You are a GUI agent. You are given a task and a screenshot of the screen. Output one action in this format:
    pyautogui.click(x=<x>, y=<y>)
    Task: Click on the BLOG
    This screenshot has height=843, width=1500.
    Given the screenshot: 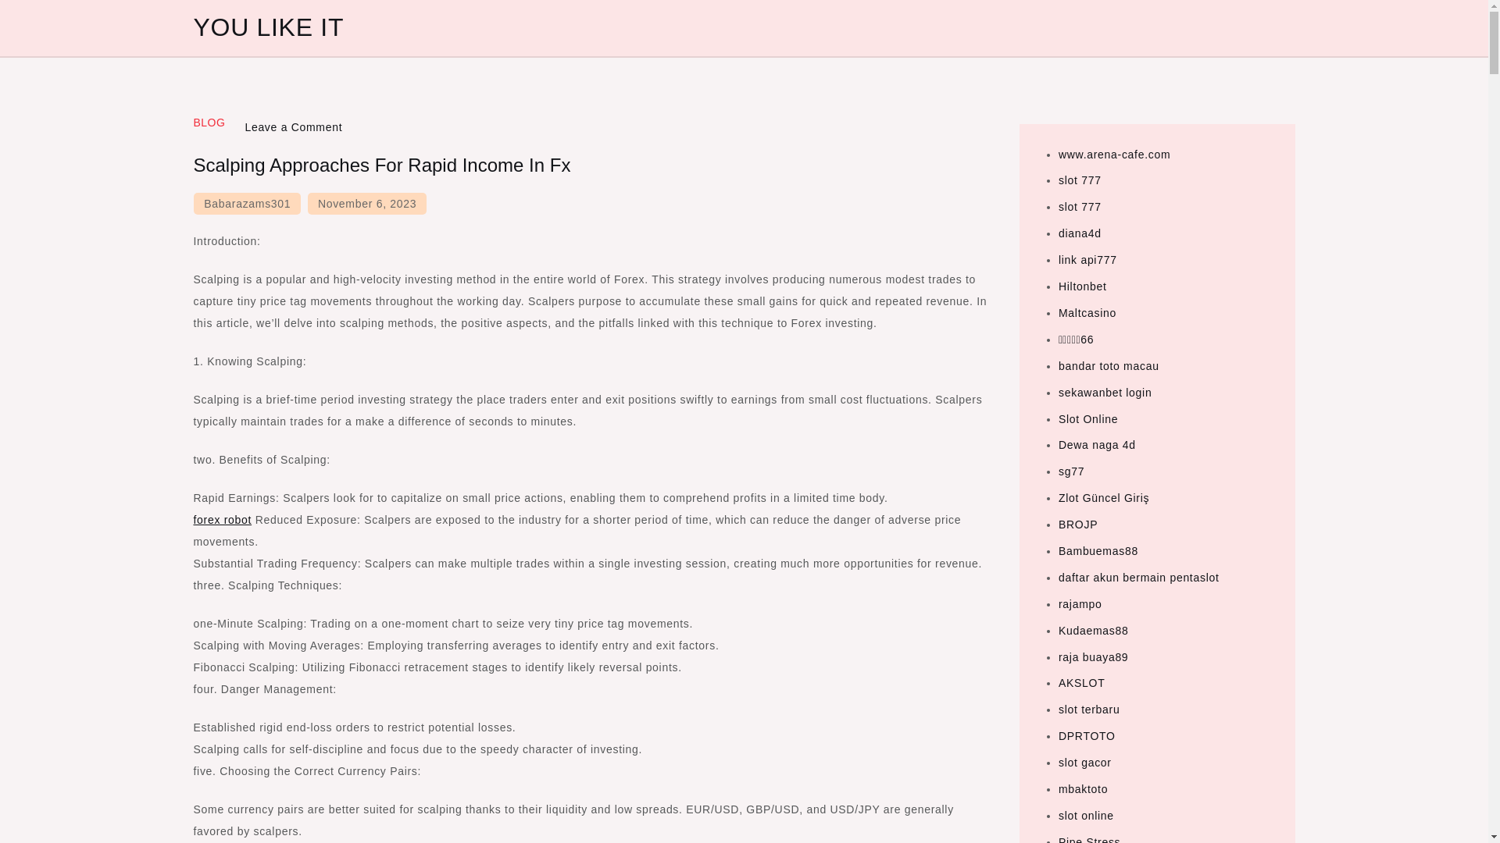 What is the action you would take?
    pyautogui.click(x=209, y=123)
    